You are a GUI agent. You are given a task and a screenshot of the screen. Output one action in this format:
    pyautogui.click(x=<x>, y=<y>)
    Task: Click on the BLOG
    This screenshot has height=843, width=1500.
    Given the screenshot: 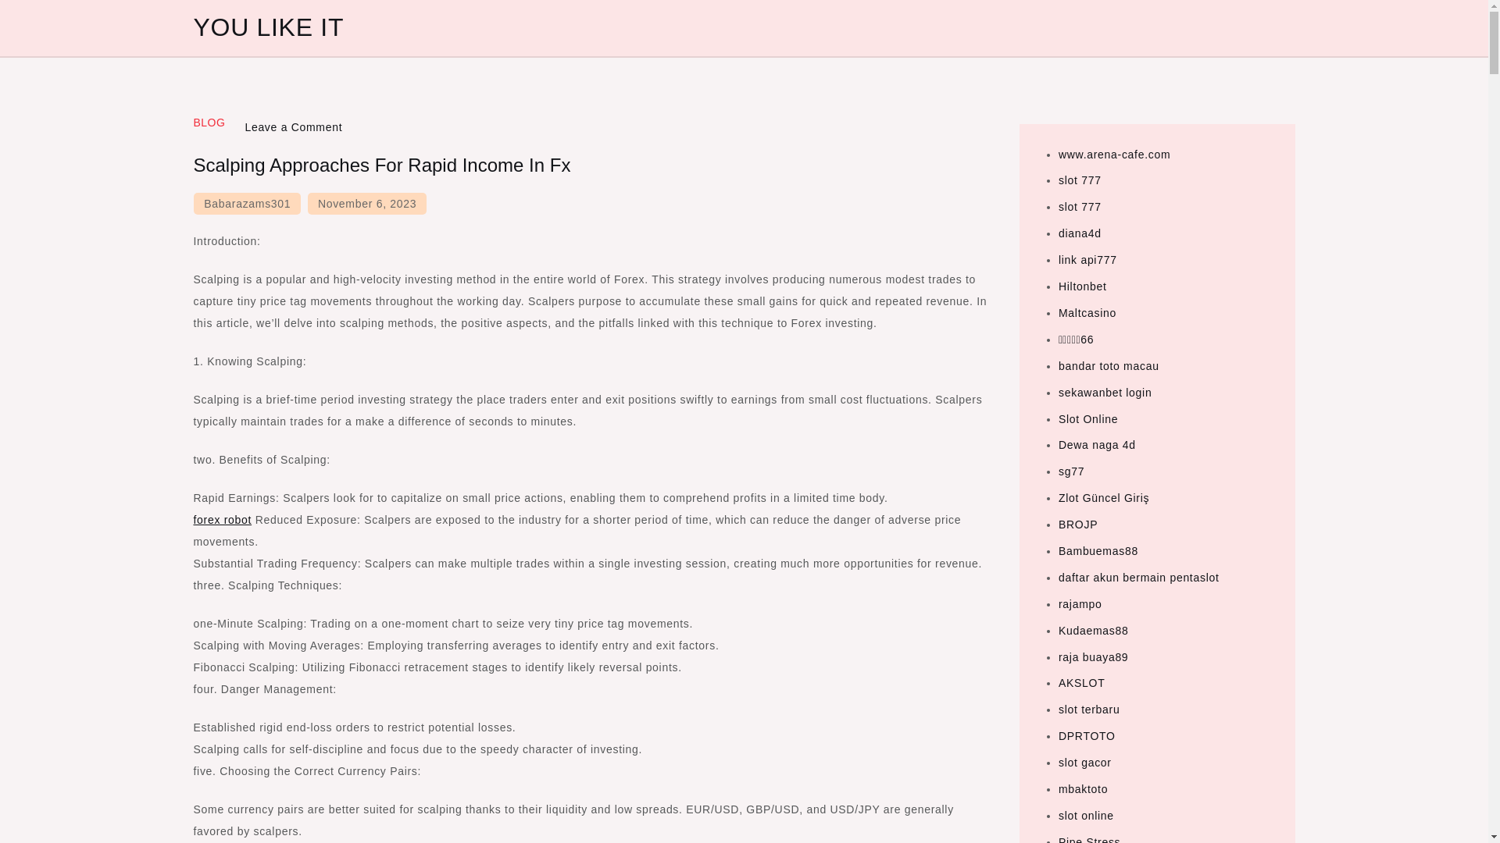 What is the action you would take?
    pyautogui.click(x=209, y=123)
    